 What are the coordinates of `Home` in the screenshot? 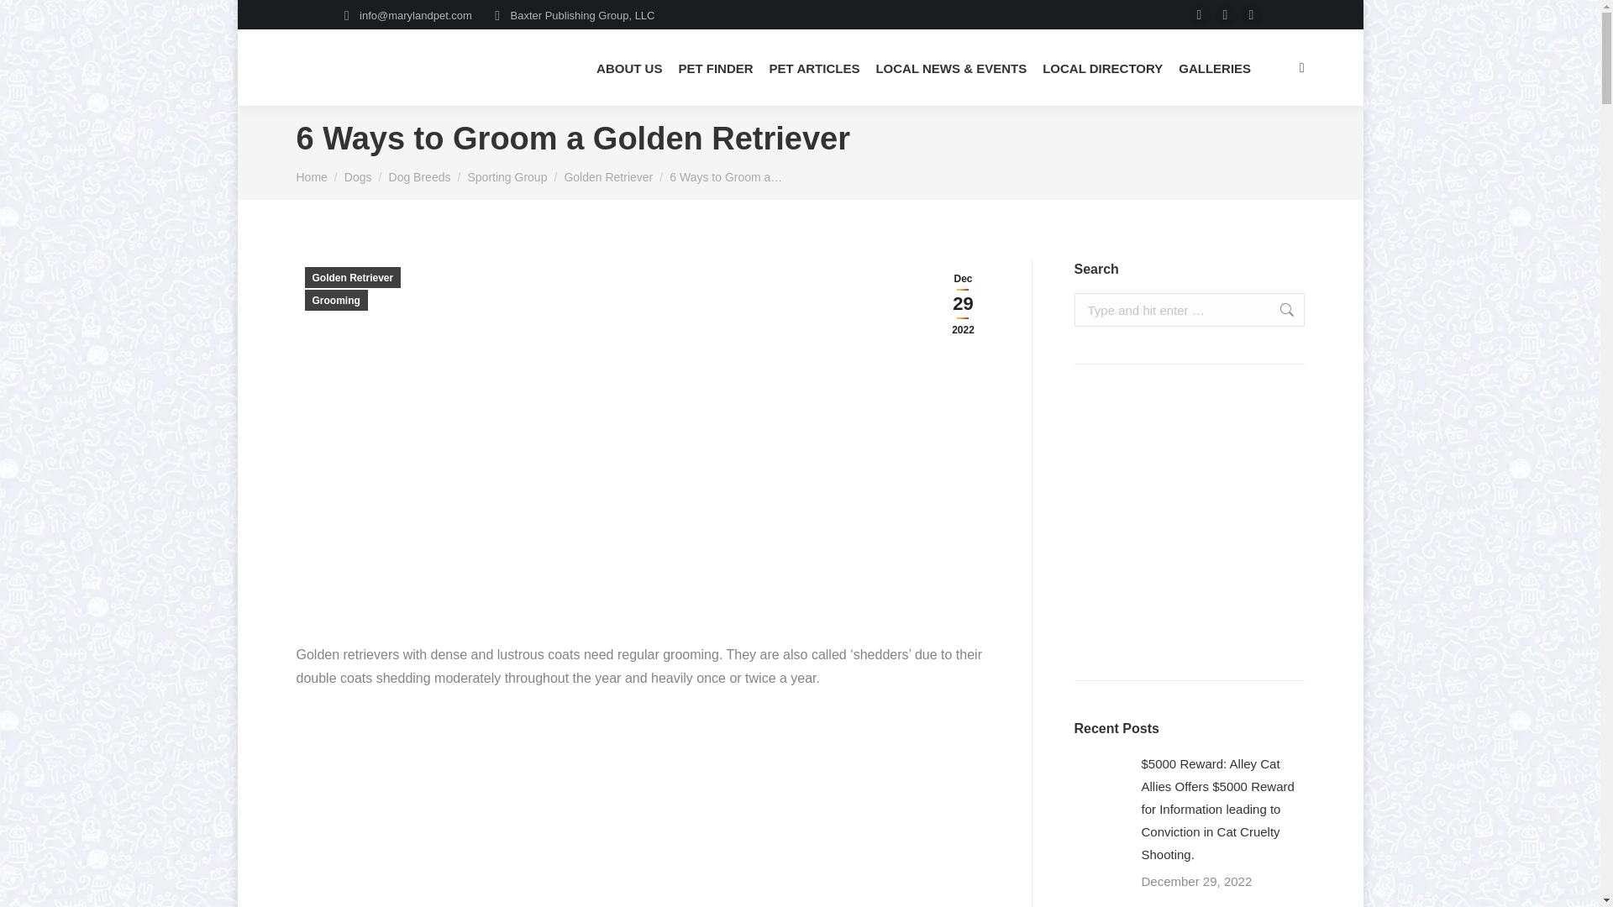 It's located at (311, 177).